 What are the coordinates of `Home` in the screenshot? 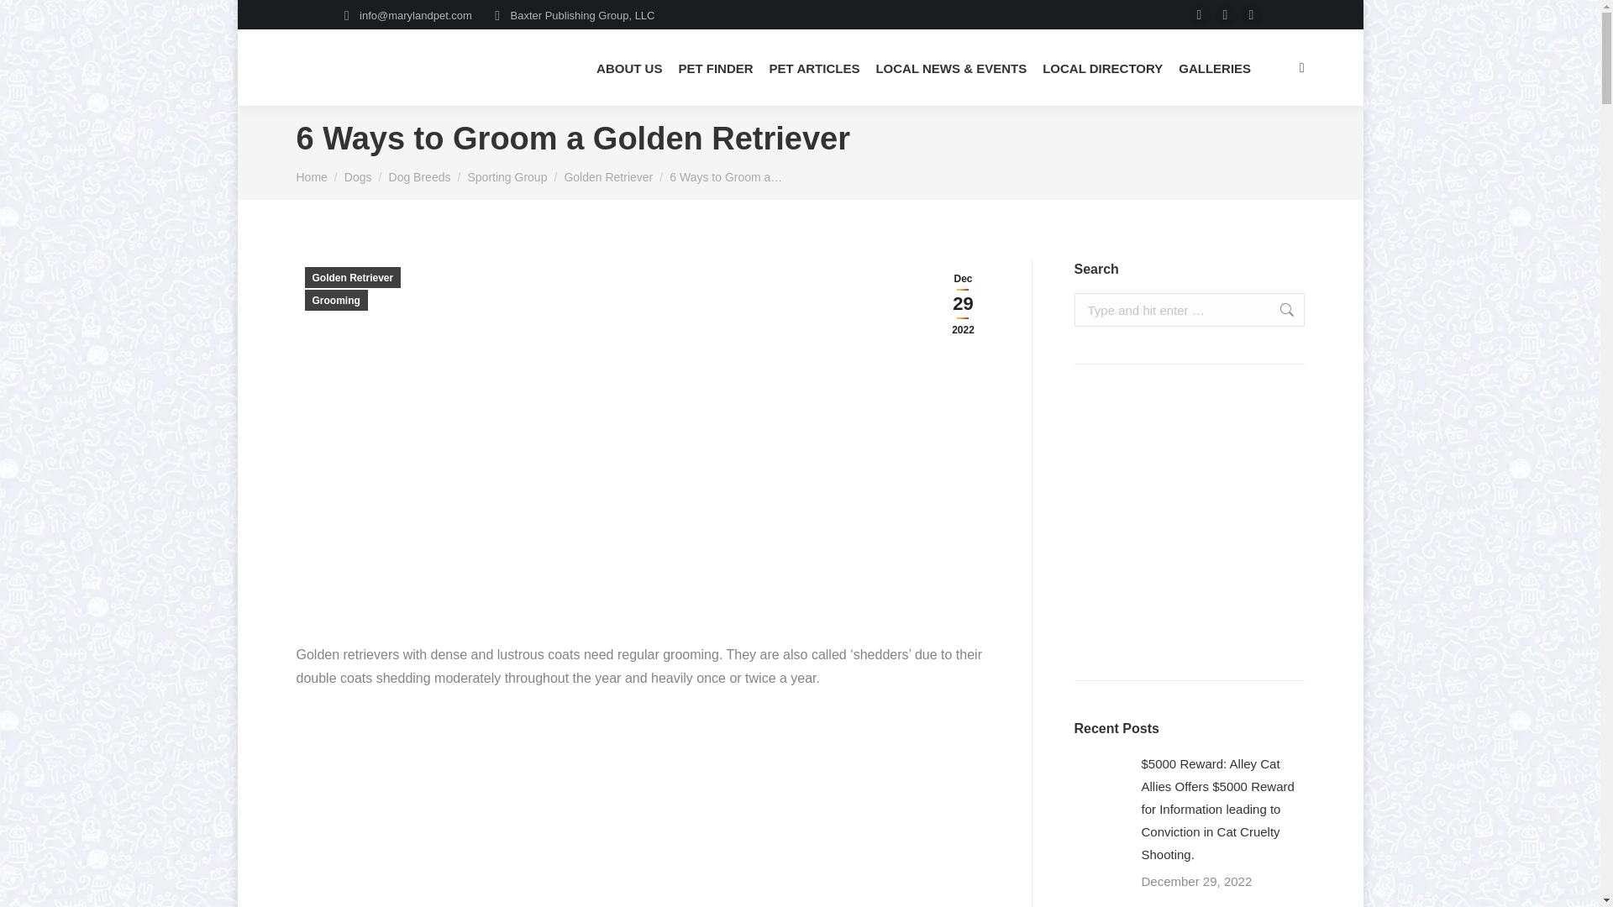 It's located at (311, 177).